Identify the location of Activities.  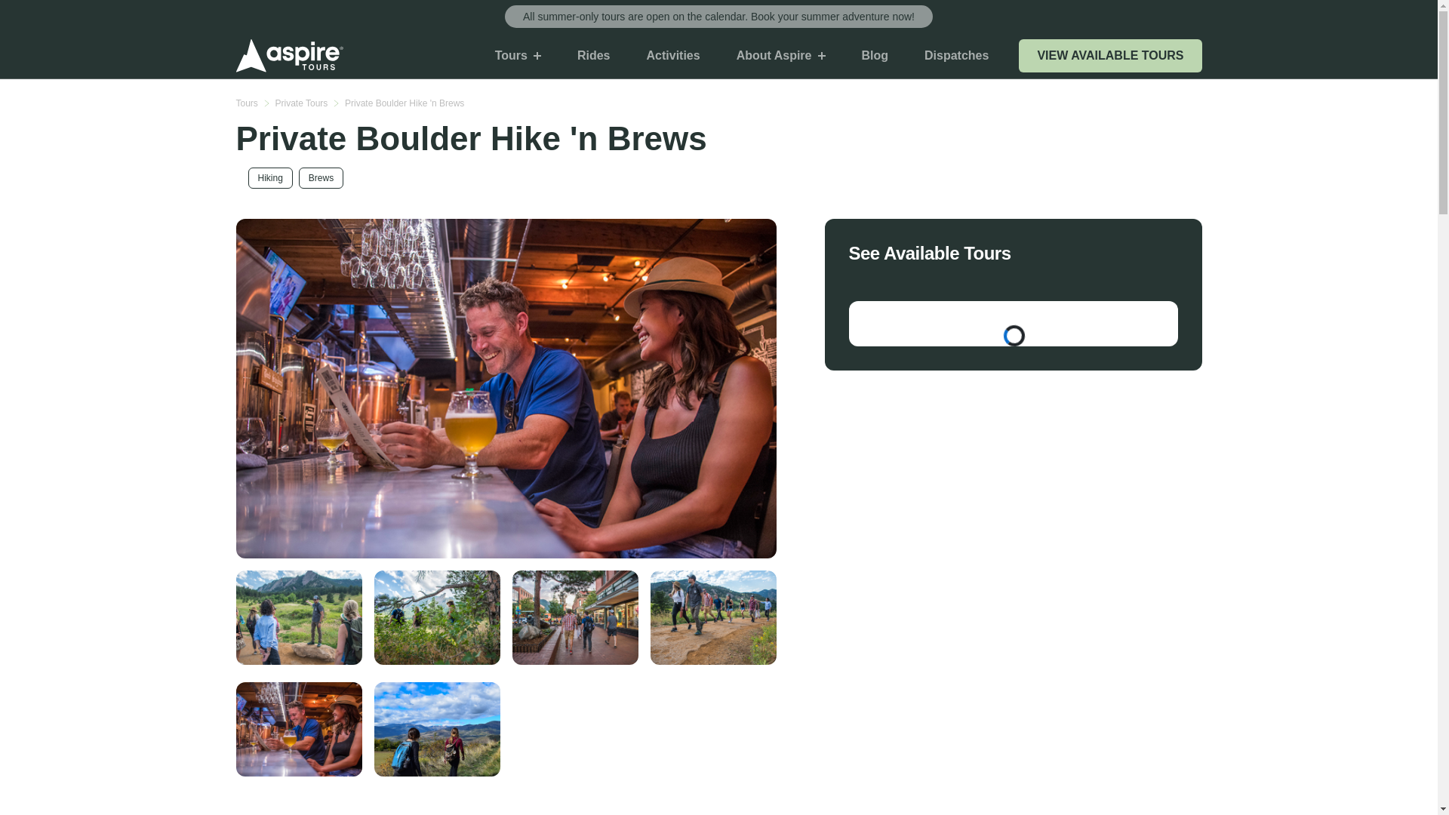
(672, 55).